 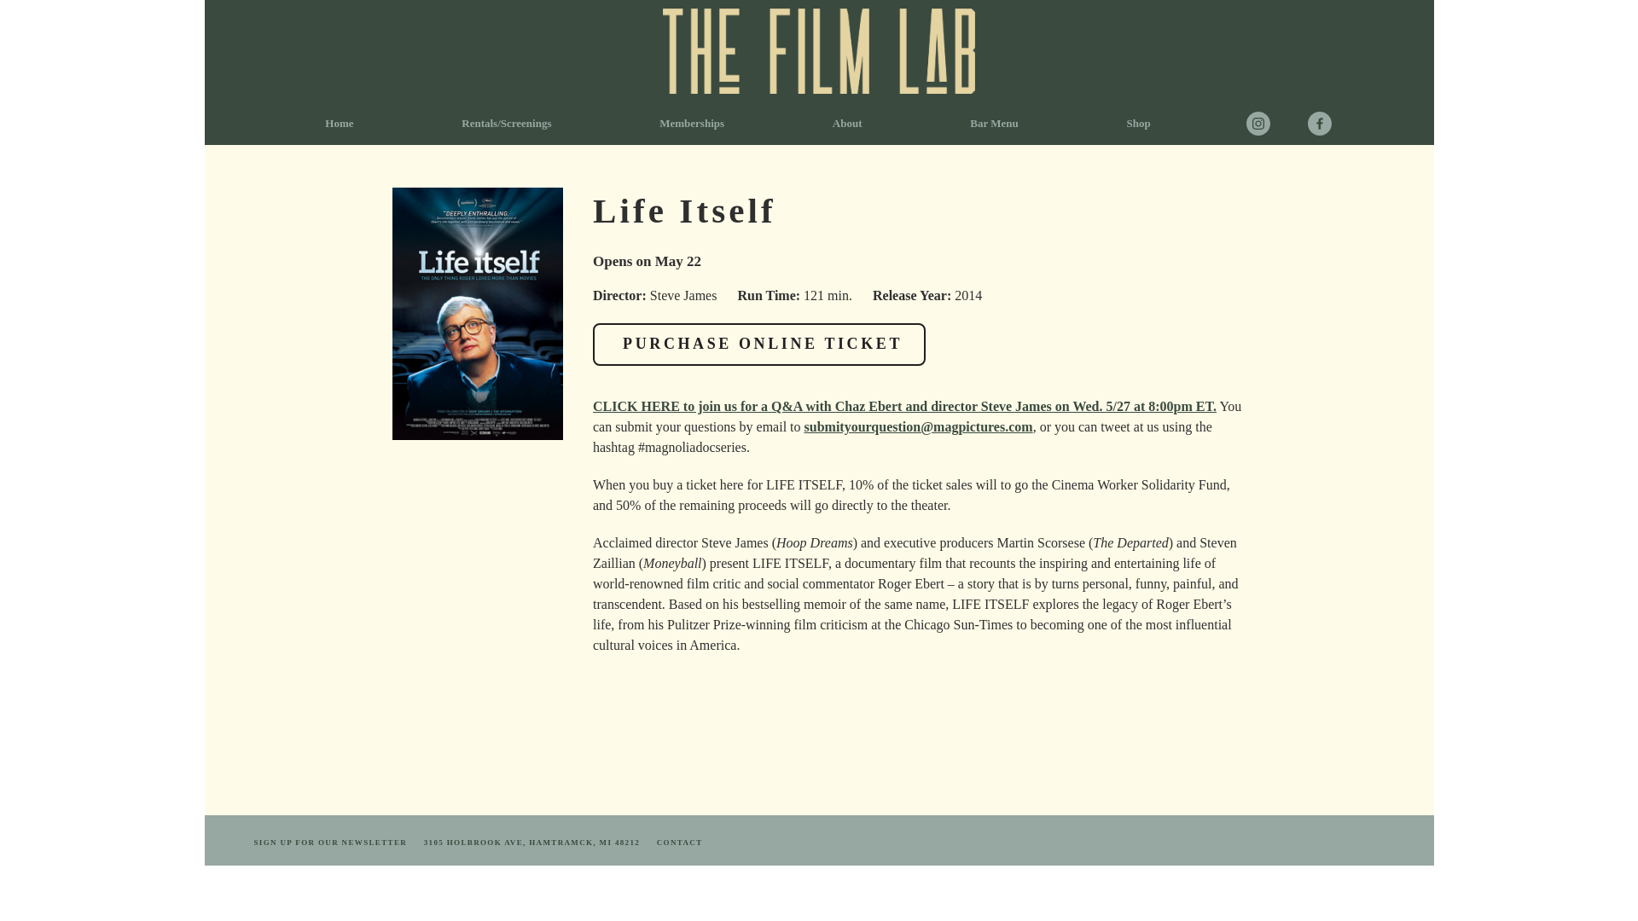 I want to click on Home, so click(x=338, y=123).